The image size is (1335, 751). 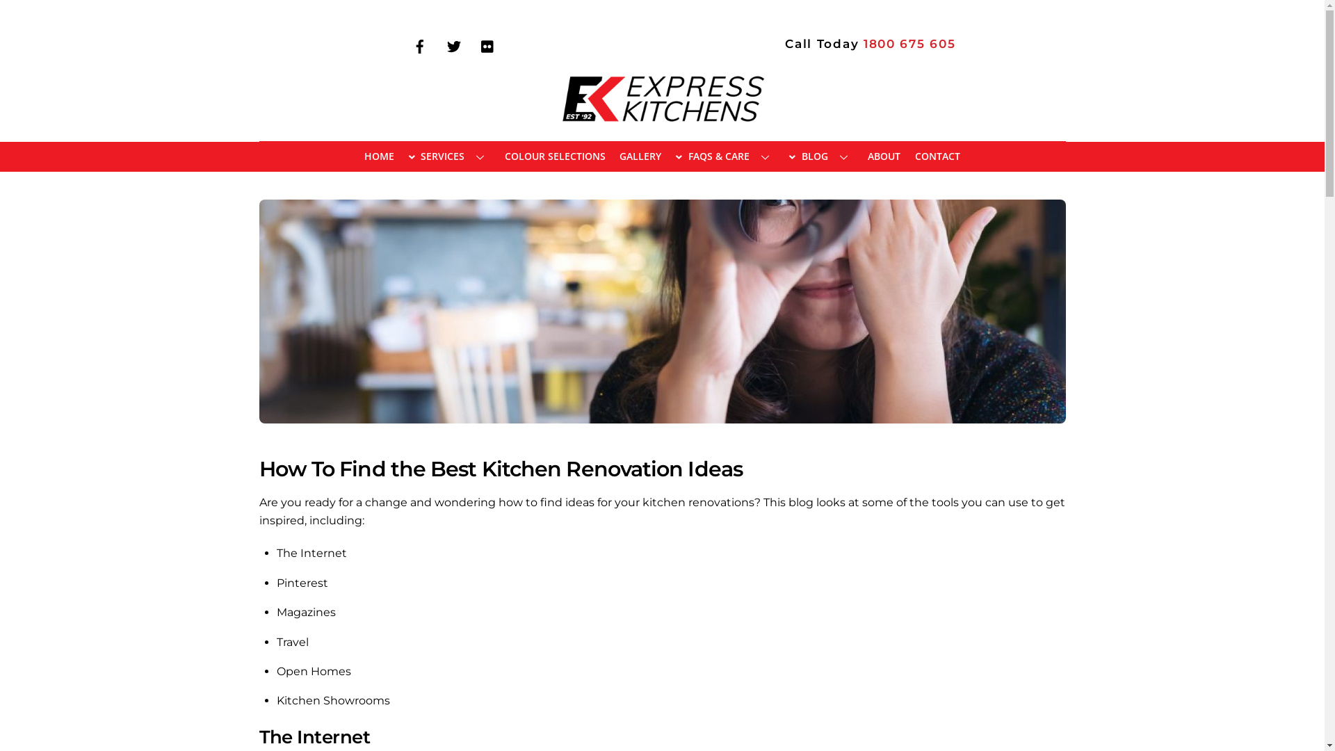 What do you see at coordinates (641, 156) in the screenshot?
I see `GALLERY` at bounding box center [641, 156].